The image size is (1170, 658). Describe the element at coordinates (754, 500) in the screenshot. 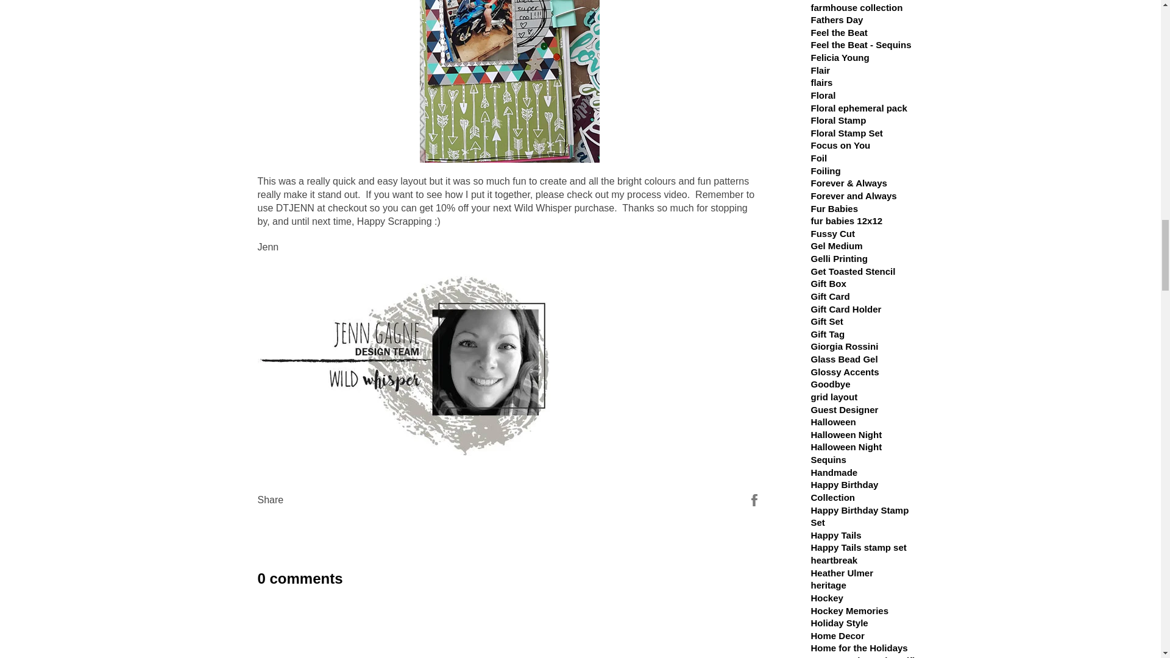

I see `Share on Facebook` at that location.